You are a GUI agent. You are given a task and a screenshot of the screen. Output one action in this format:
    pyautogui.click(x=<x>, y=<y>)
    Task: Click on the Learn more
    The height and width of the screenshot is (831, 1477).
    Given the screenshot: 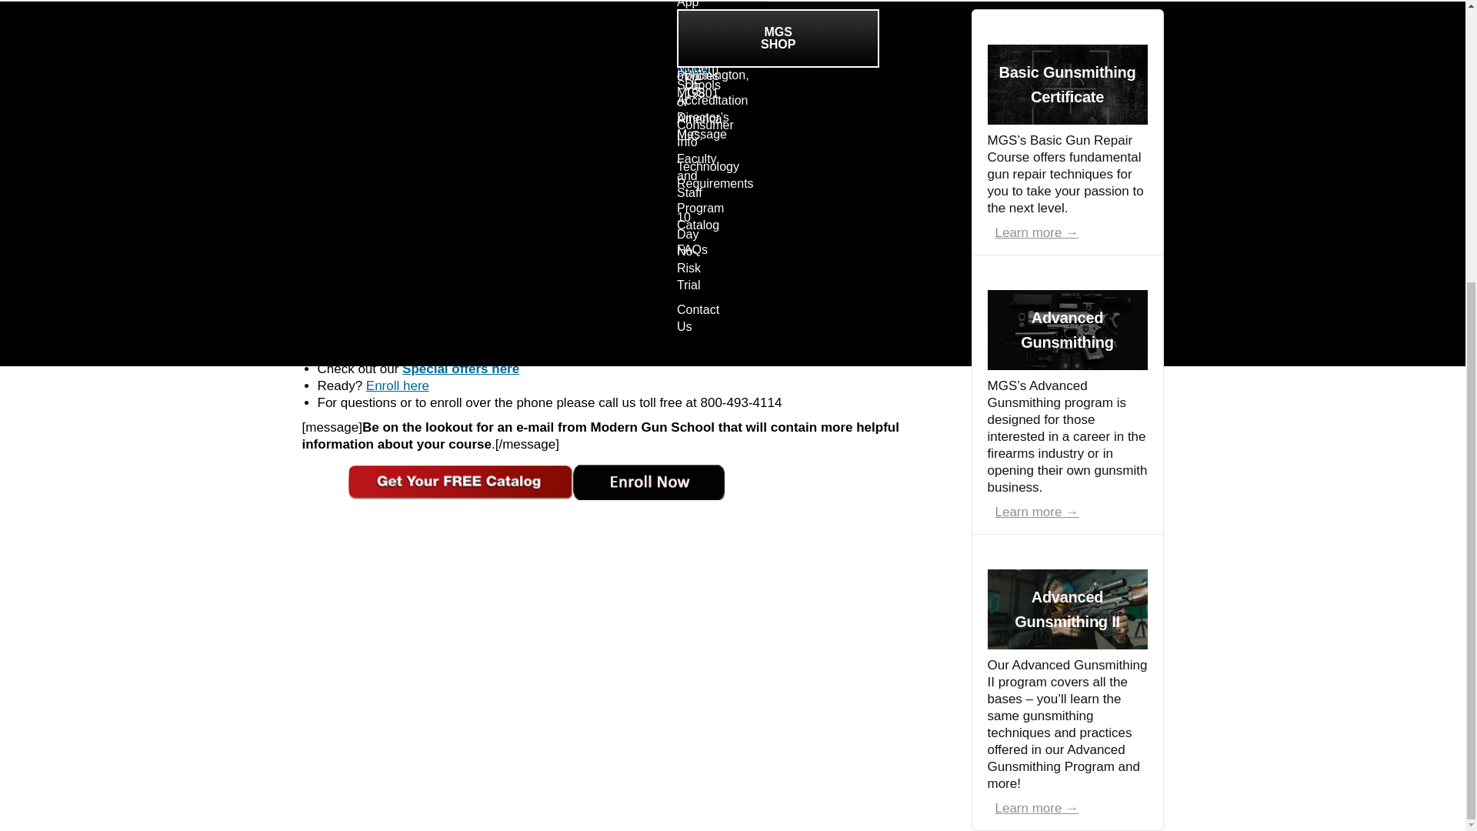 What is the action you would take?
    pyautogui.click(x=1037, y=808)
    